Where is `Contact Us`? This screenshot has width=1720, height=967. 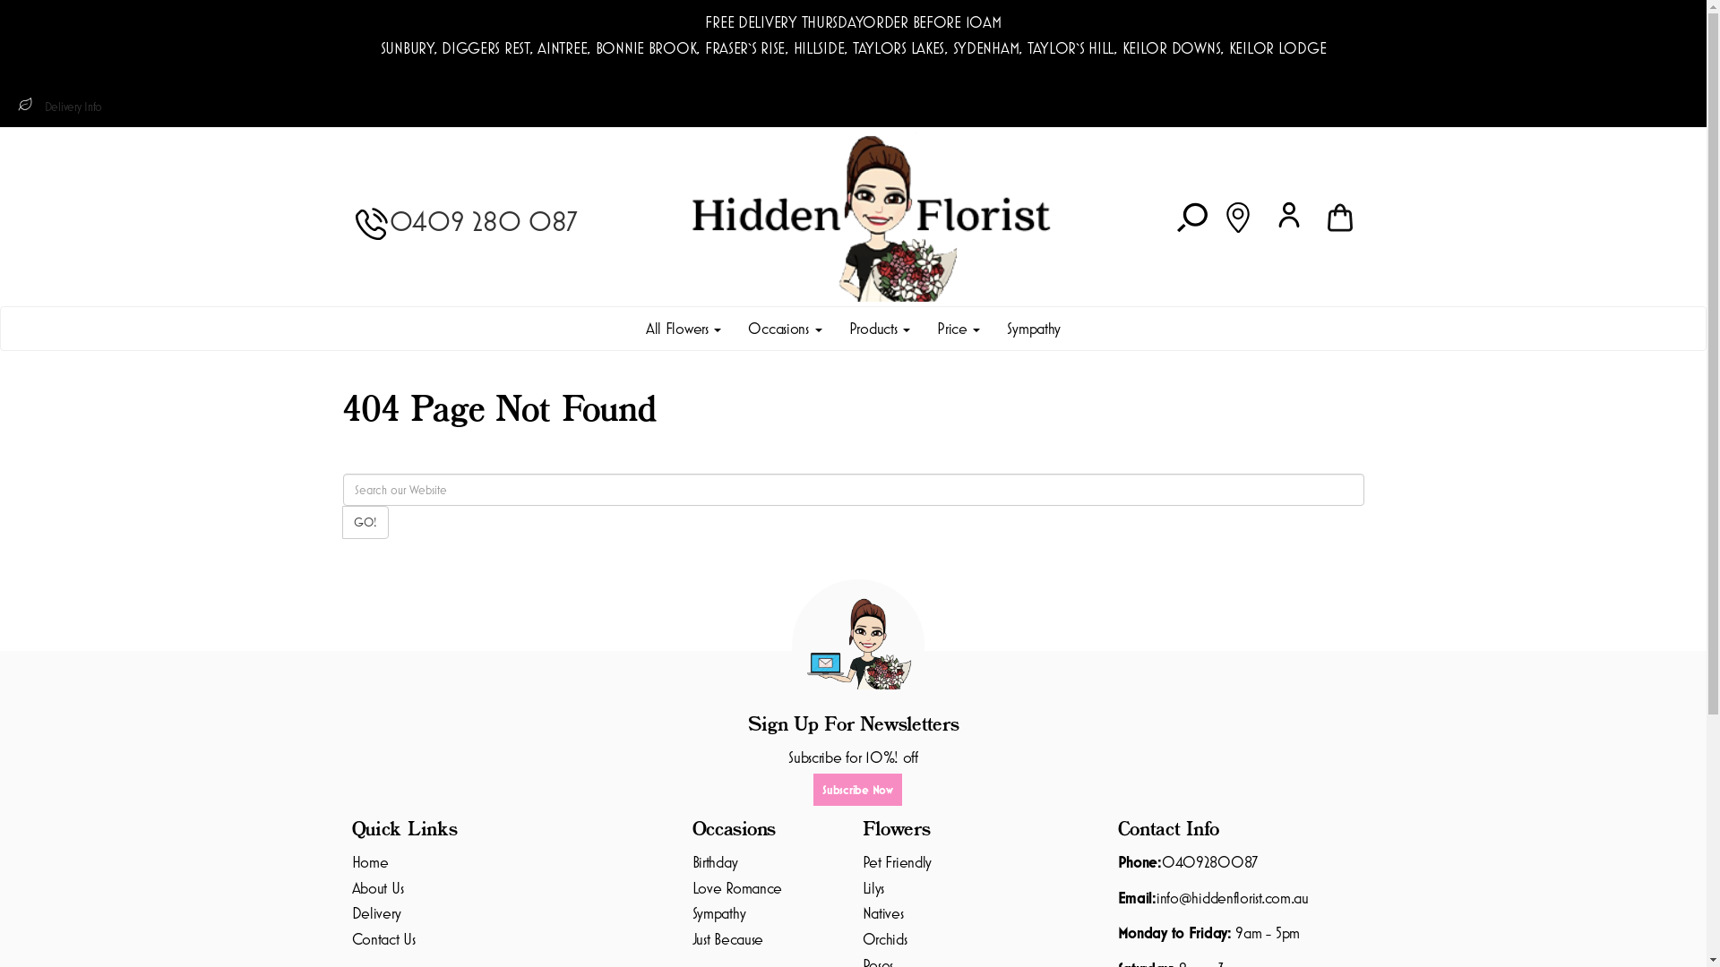
Contact Us is located at coordinates (383, 938).